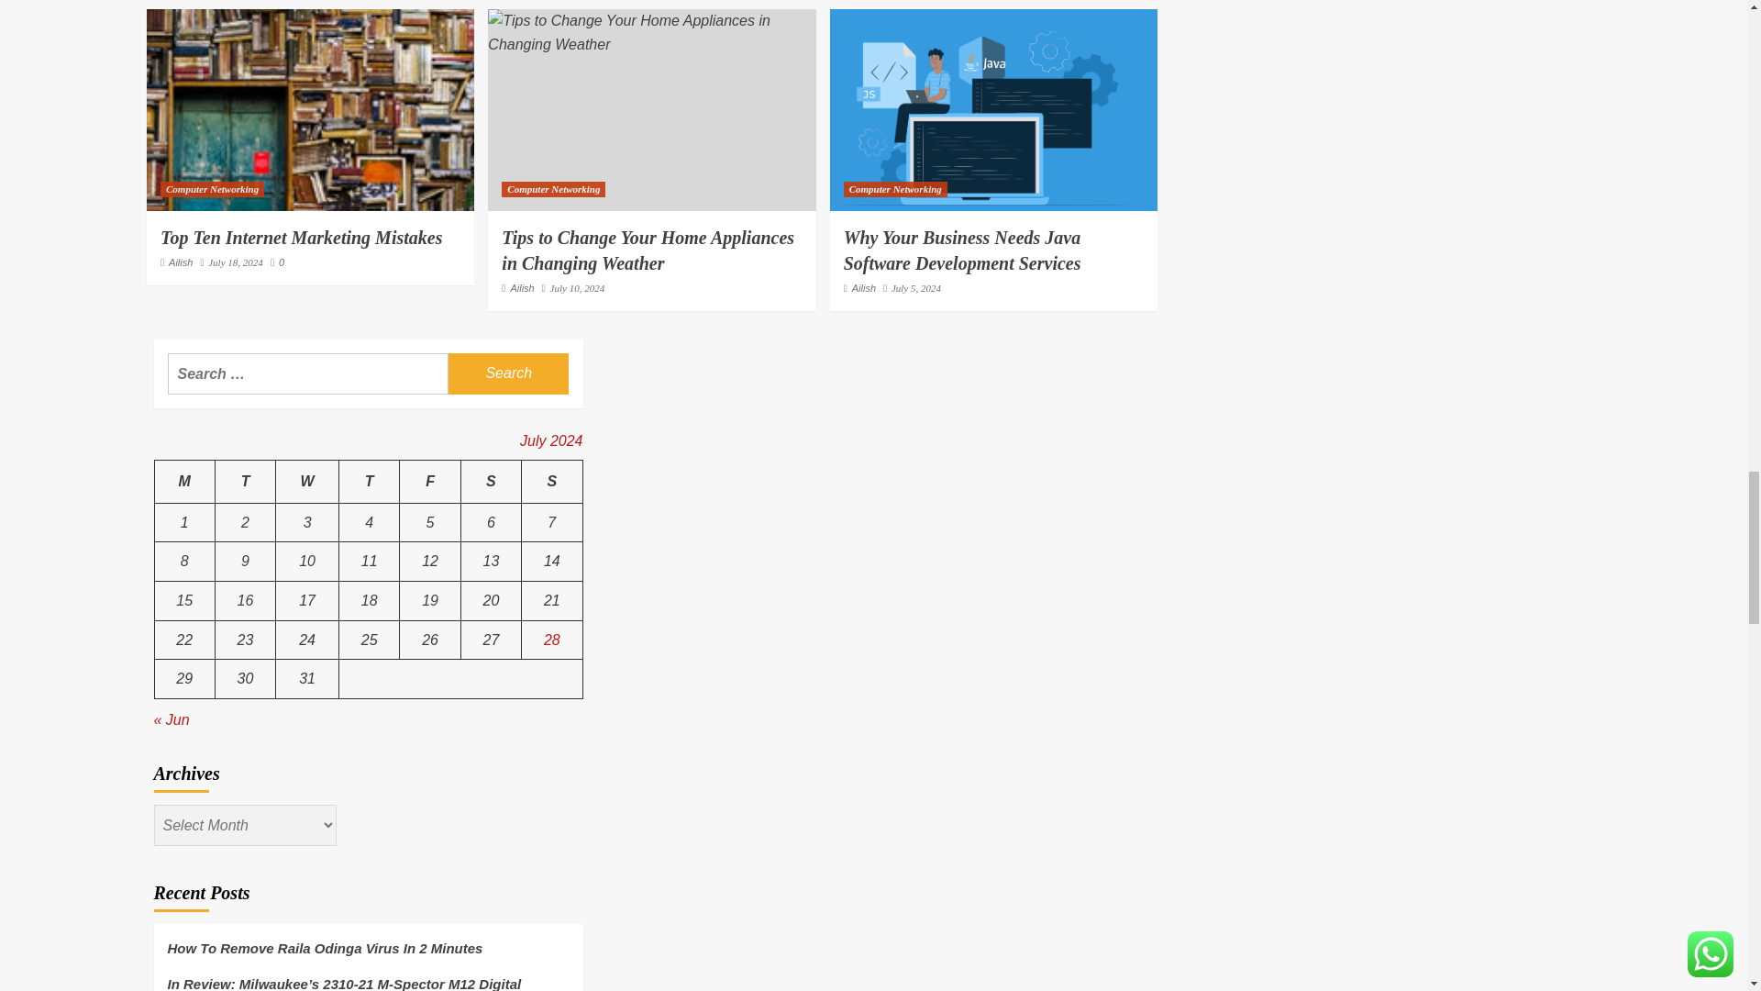 Image resolution: width=1761 pixels, height=991 pixels. I want to click on Tuesday, so click(244, 482).